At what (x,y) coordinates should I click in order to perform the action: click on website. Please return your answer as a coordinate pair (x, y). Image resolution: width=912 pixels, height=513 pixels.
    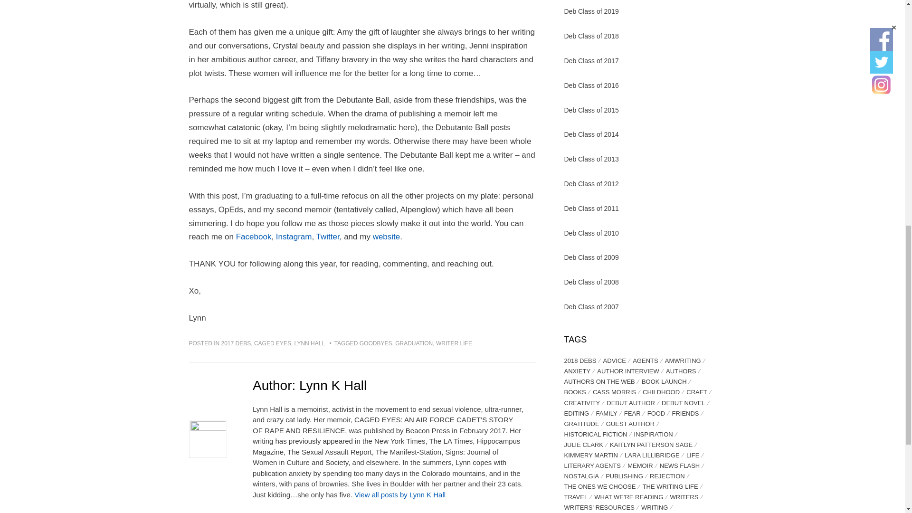
    Looking at the image, I should click on (387, 237).